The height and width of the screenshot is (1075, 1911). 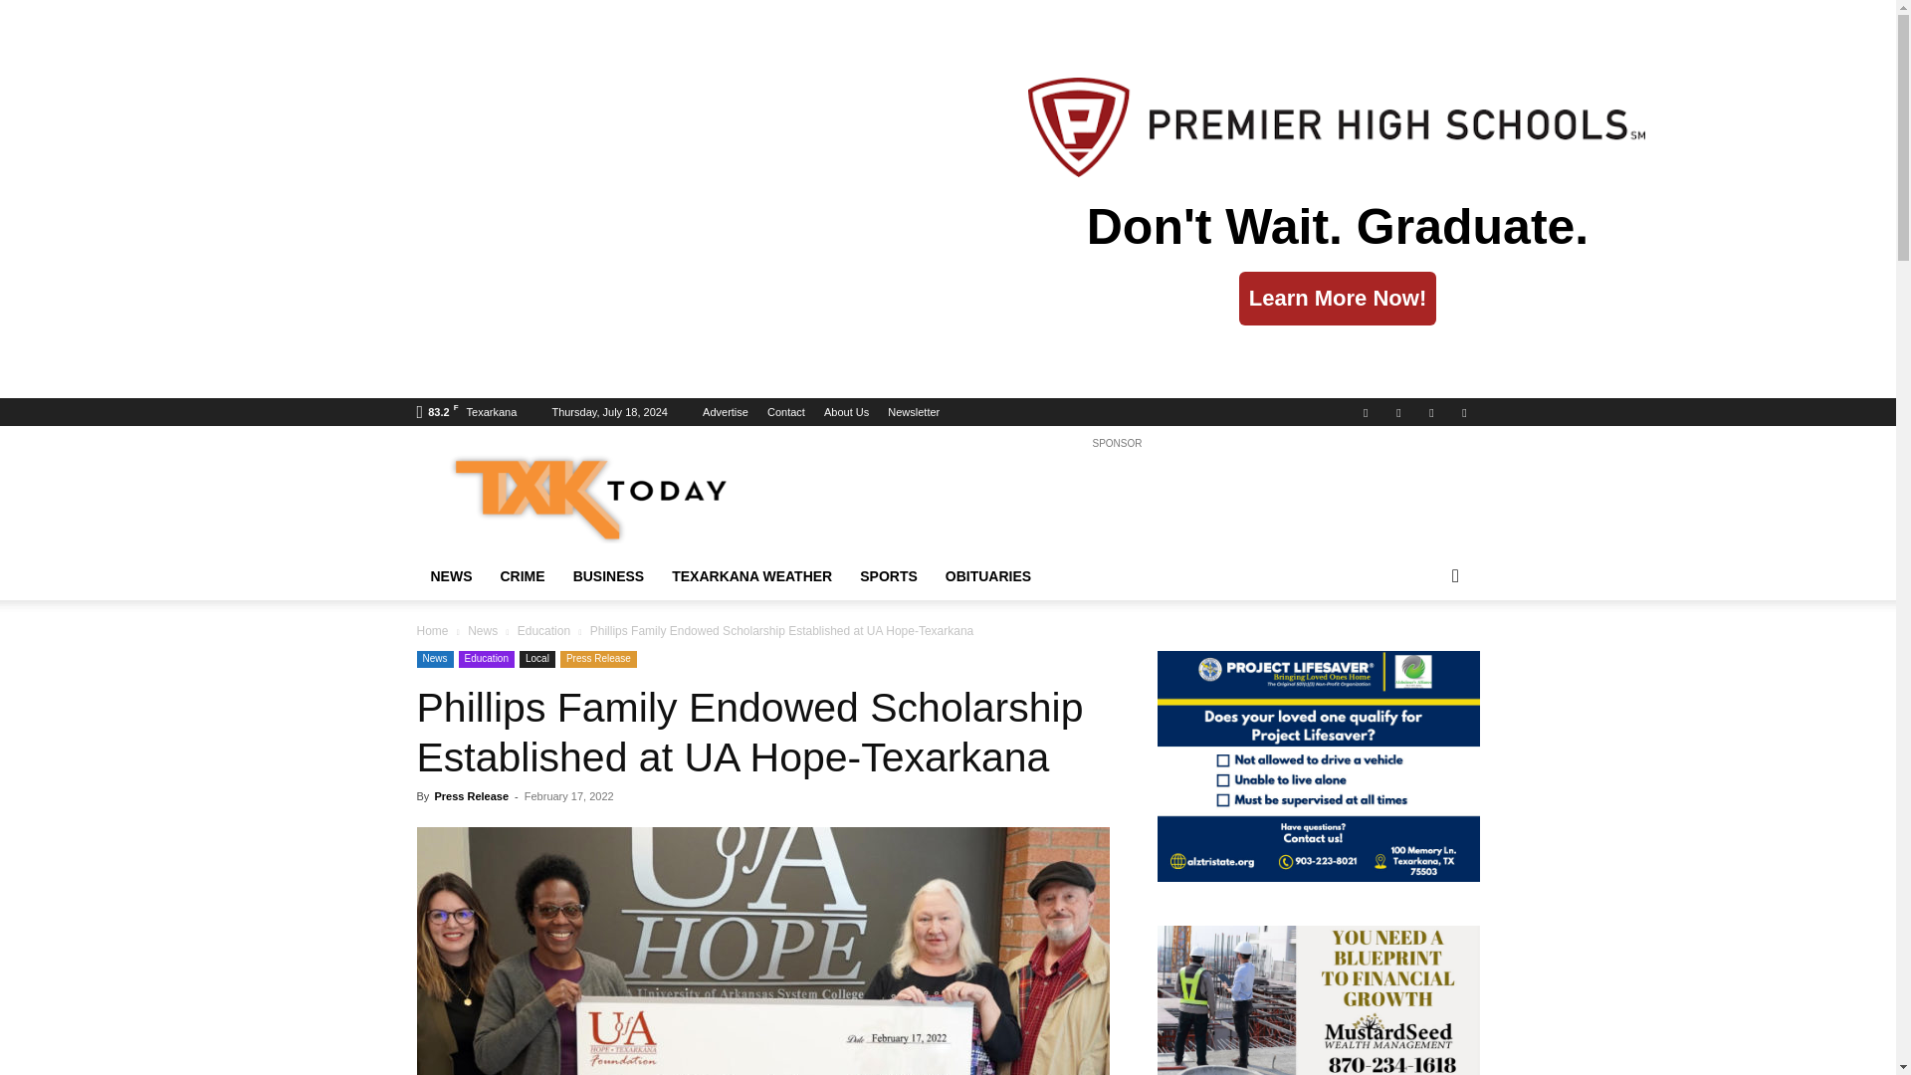 I want to click on TEXARKANA WEATHER, so click(x=751, y=575).